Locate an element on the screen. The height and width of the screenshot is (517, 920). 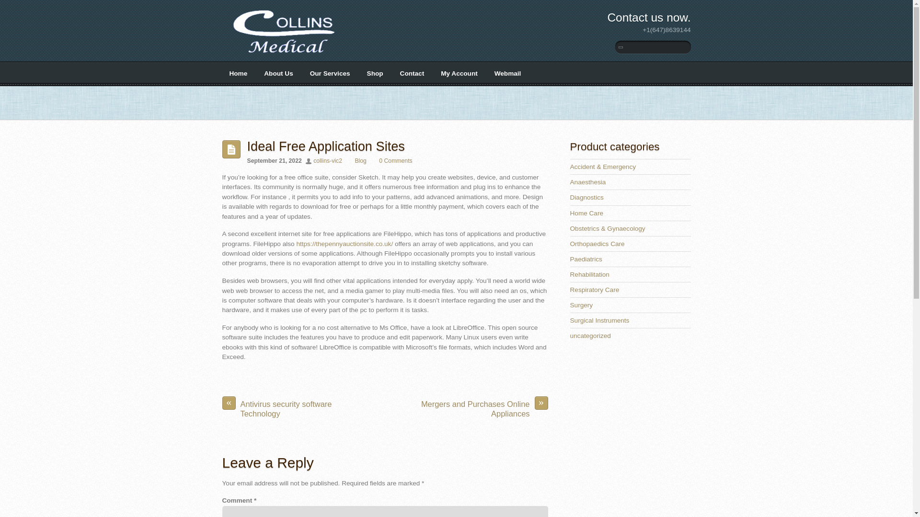
Rehabilitation is located at coordinates (589, 274).